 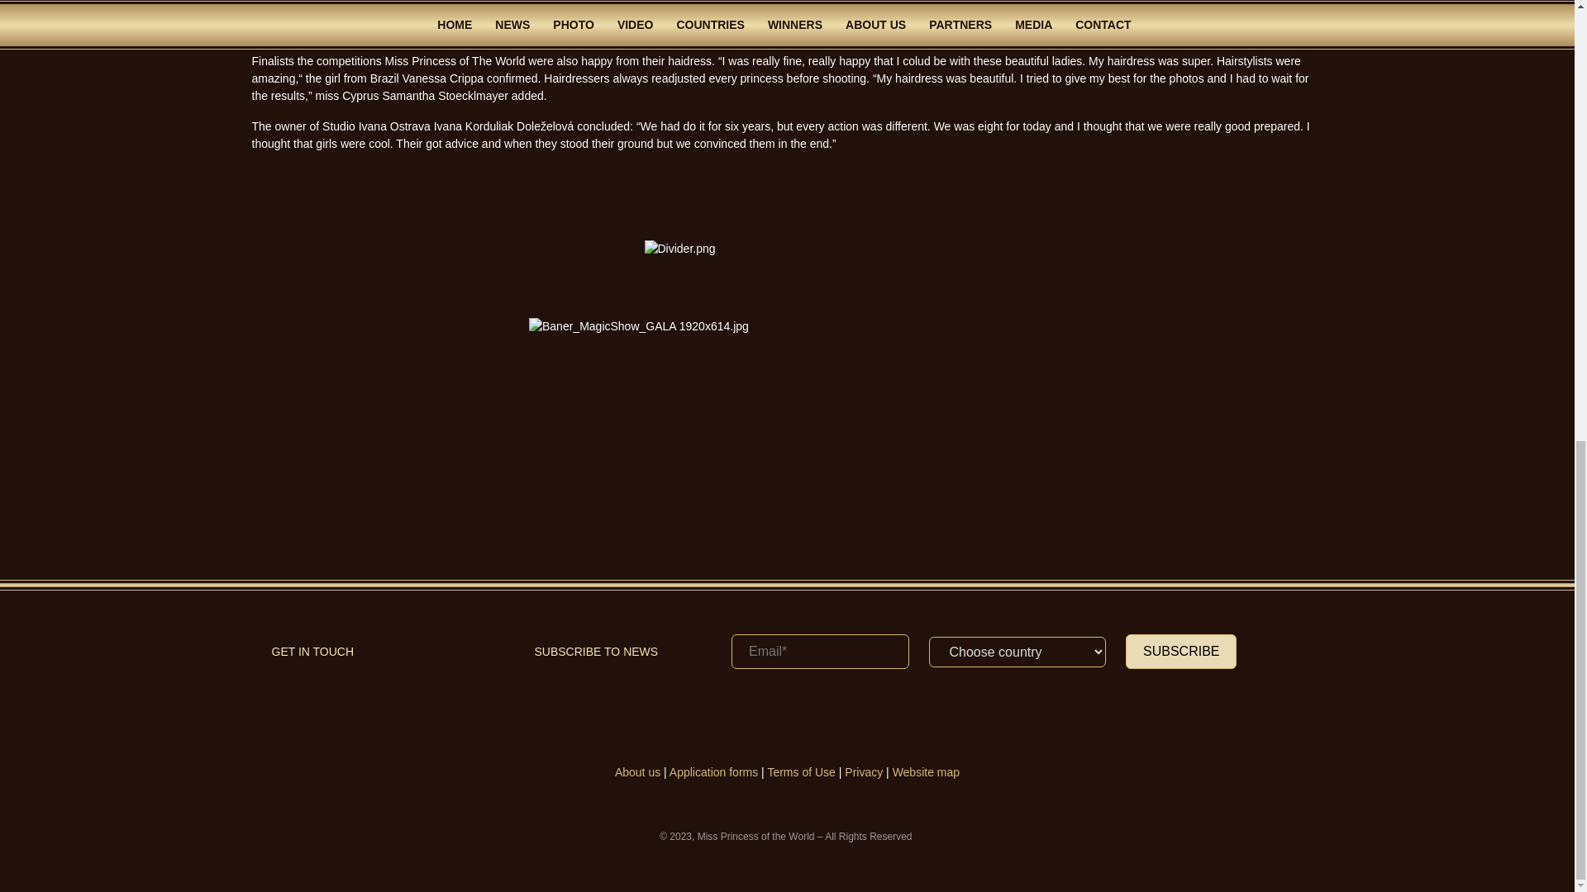 What do you see at coordinates (863, 771) in the screenshot?
I see `Privacy` at bounding box center [863, 771].